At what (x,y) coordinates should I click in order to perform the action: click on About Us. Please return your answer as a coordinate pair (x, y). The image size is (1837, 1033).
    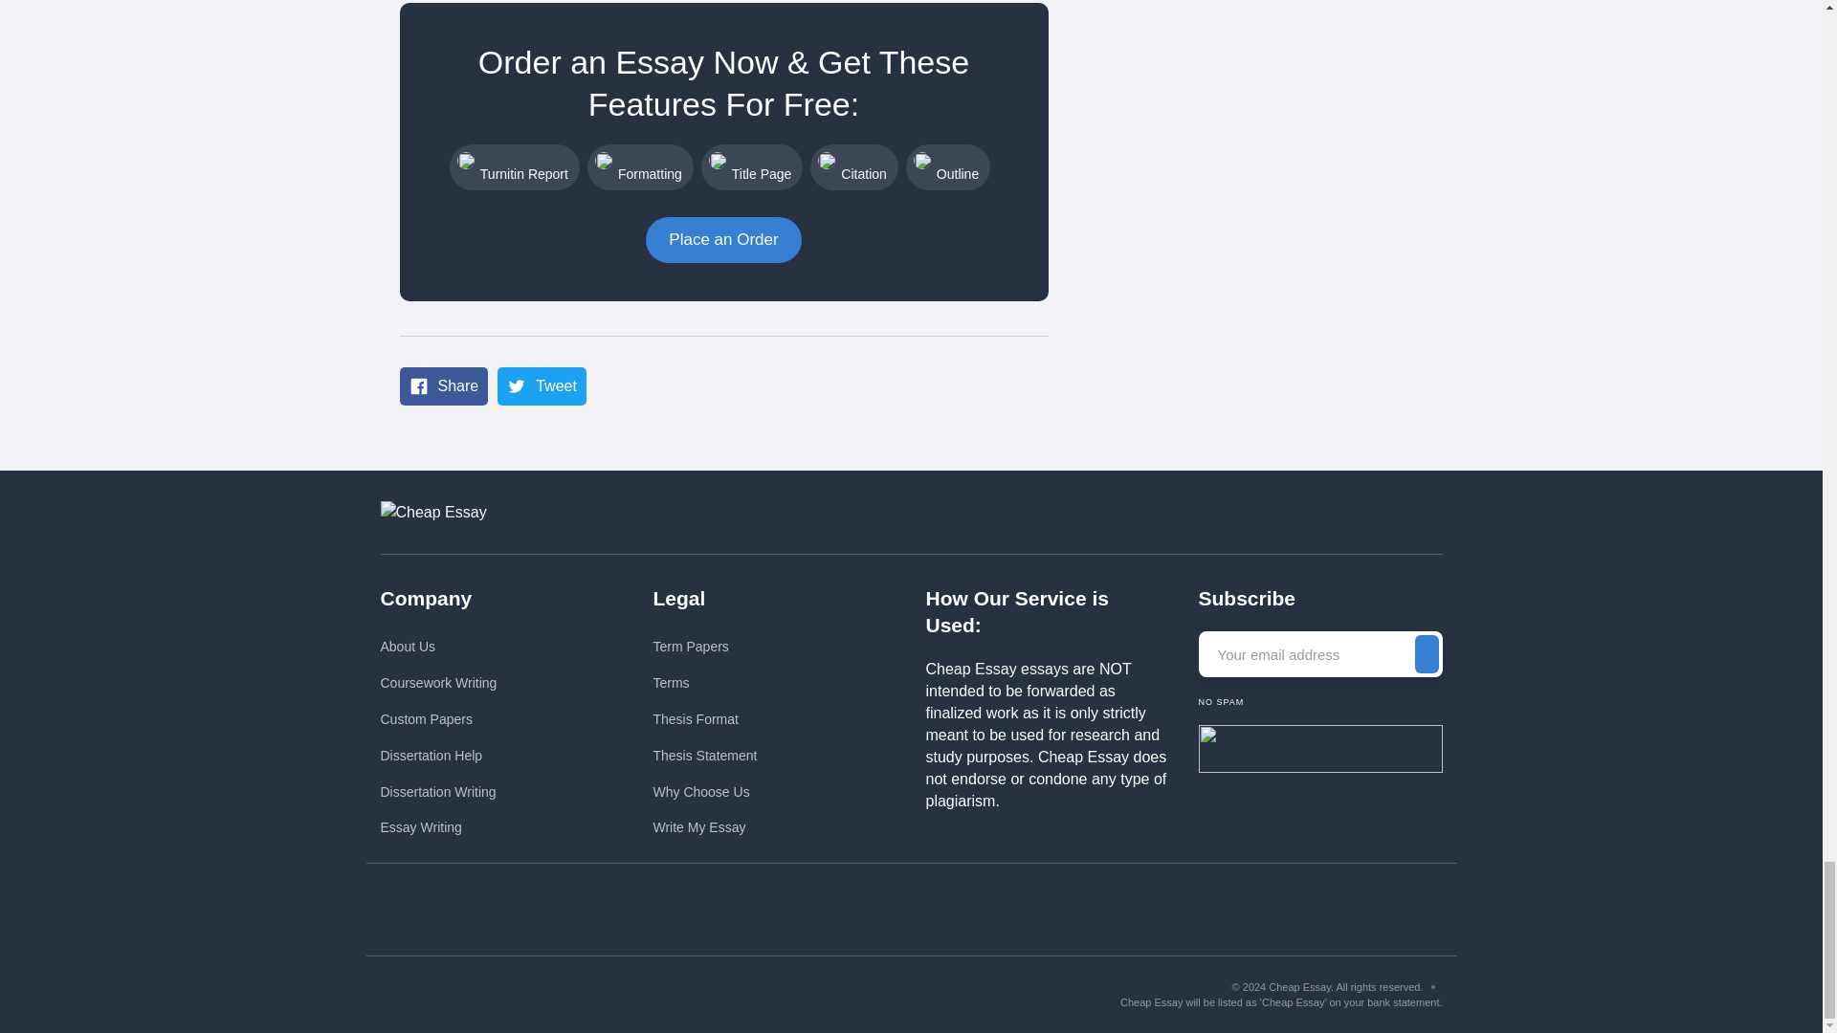
    Looking at the image, I should click on (438, 647).